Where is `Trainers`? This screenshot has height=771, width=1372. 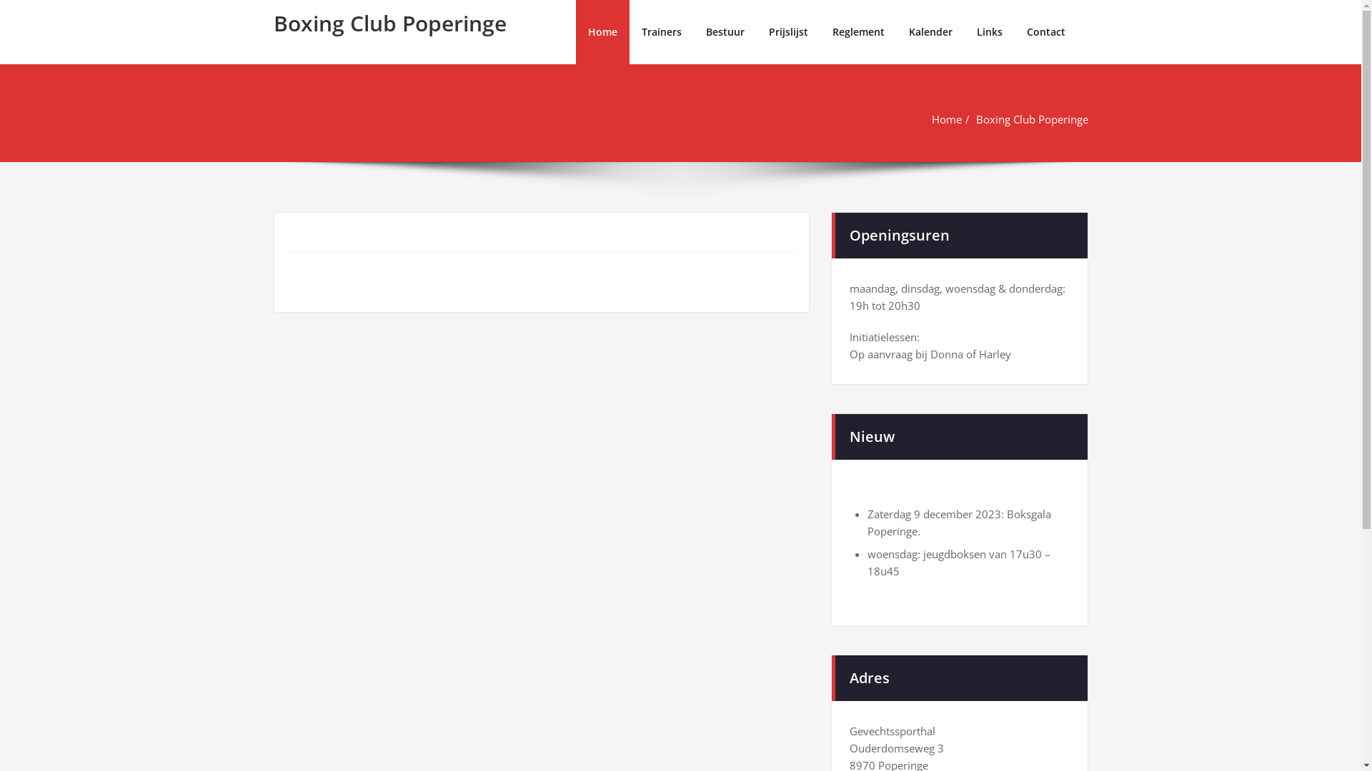 Trainers is located at coordinates (661, 32).